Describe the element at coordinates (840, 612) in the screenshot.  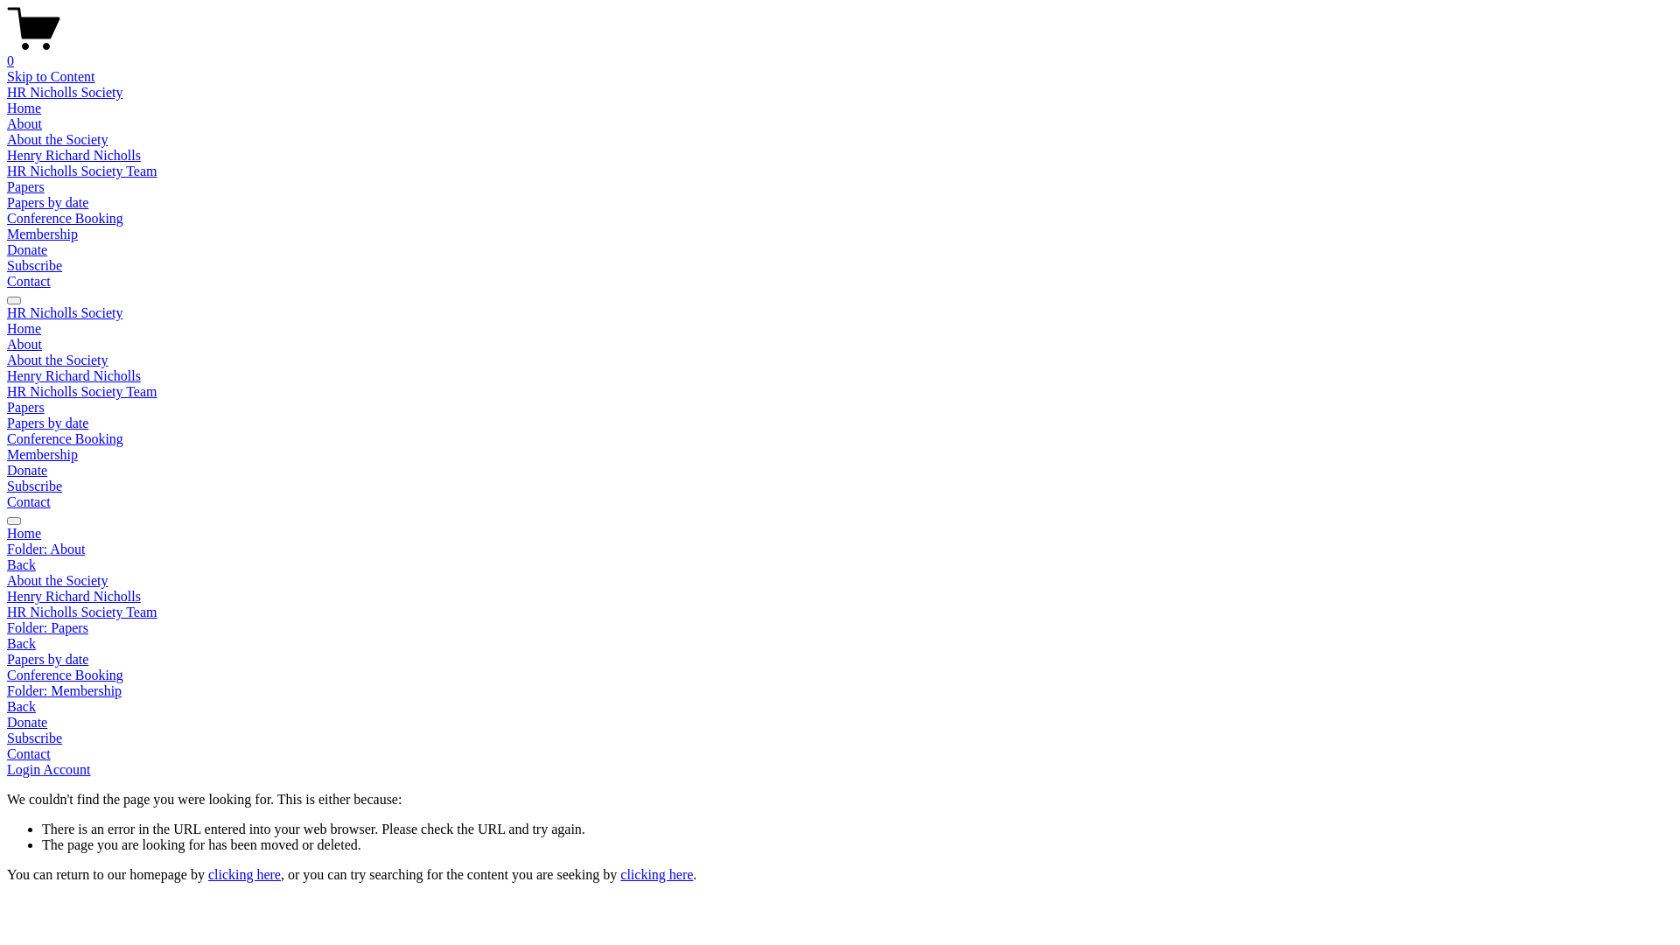
I see `HR Nicholls Society Team` at that location.